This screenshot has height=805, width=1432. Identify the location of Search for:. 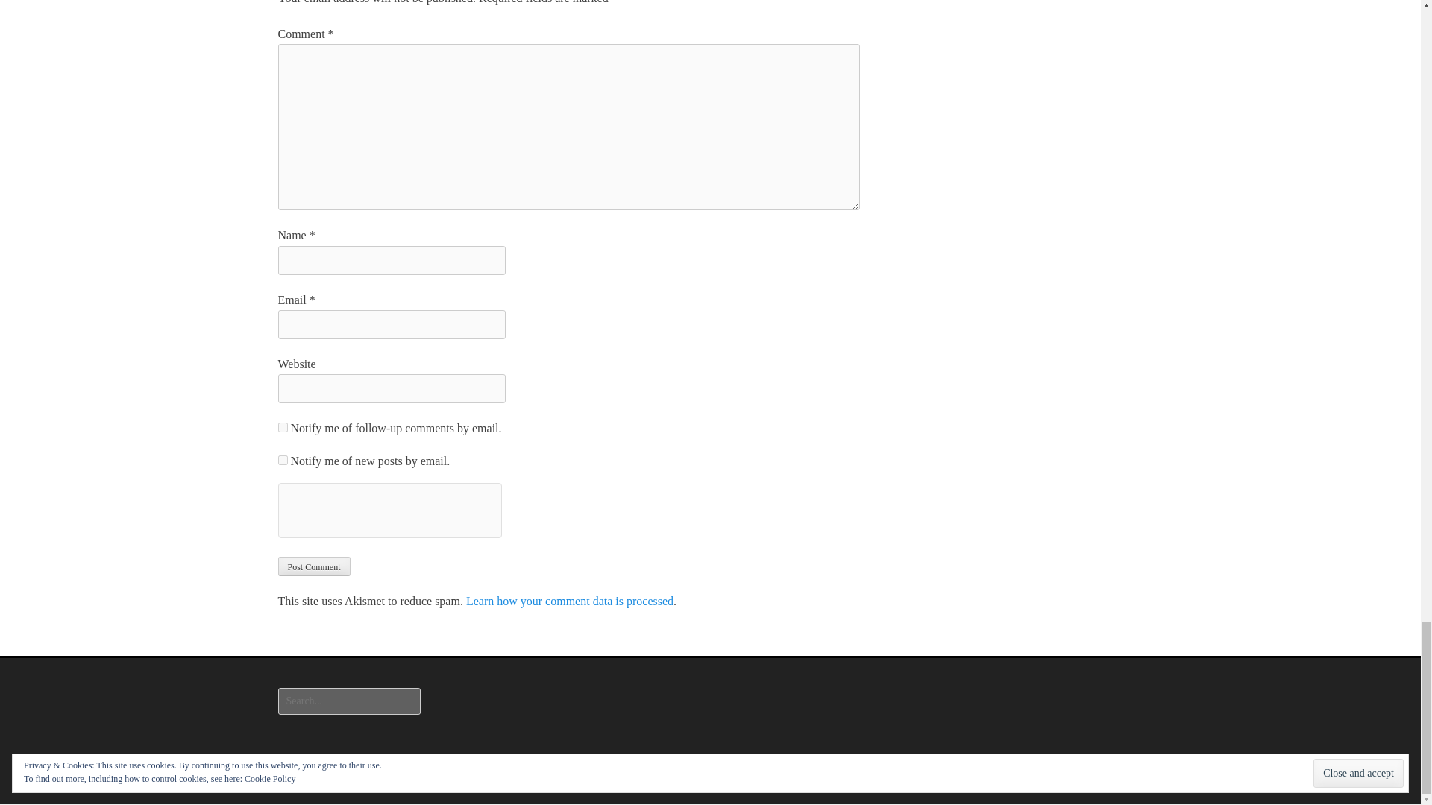
(348, 701).